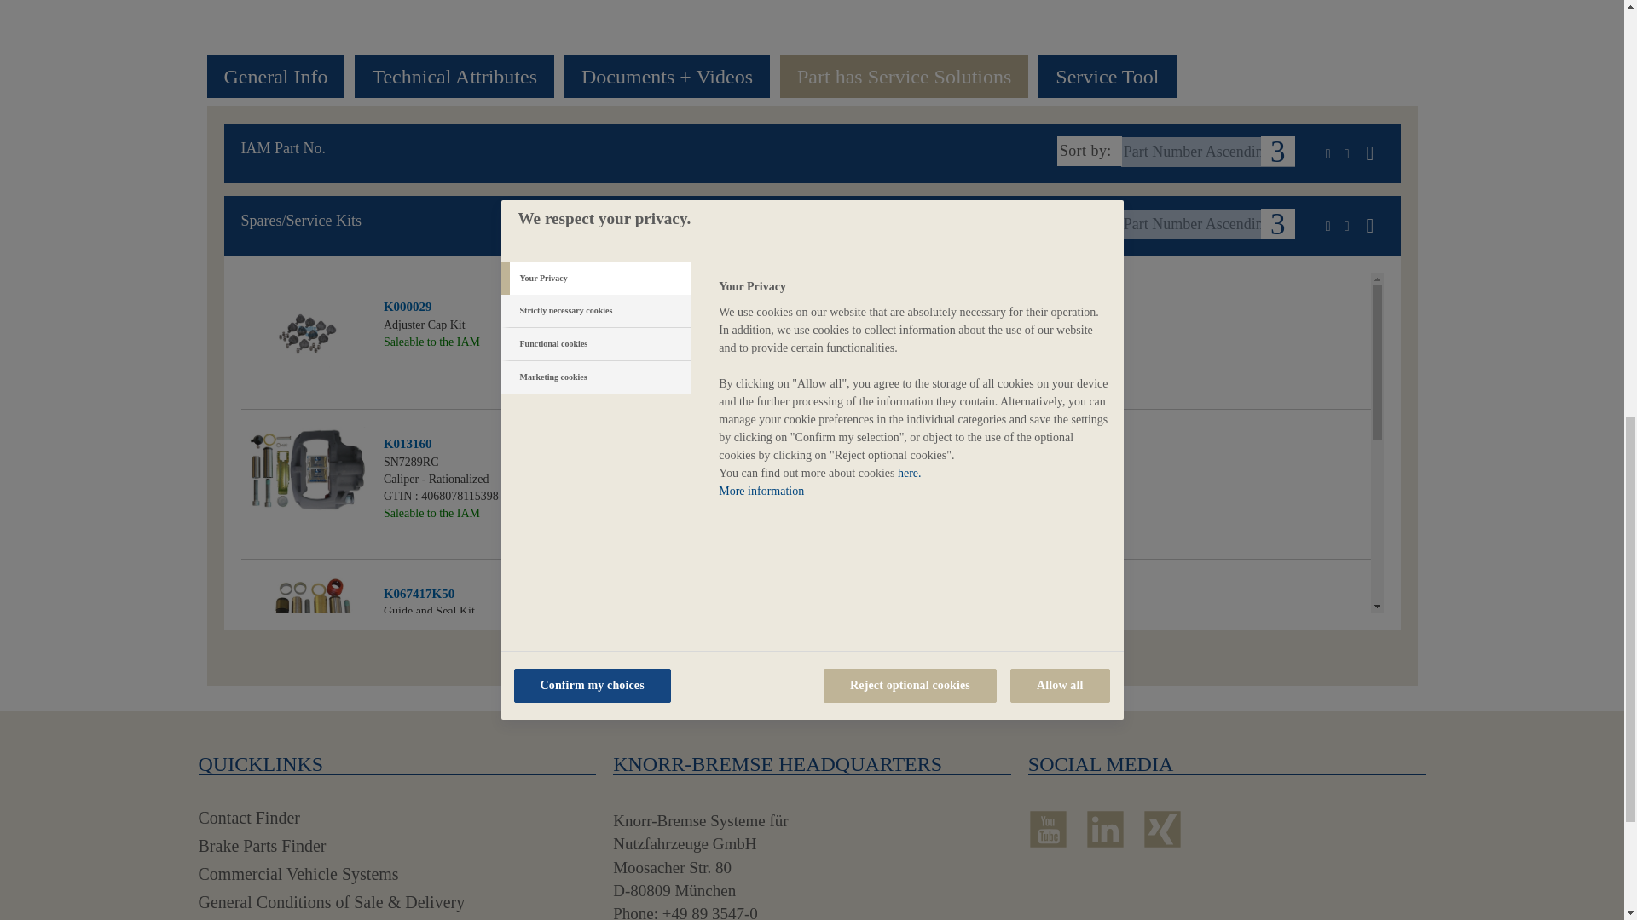  I want to click on Commercial Vehicle Systems, so click(298, 874).